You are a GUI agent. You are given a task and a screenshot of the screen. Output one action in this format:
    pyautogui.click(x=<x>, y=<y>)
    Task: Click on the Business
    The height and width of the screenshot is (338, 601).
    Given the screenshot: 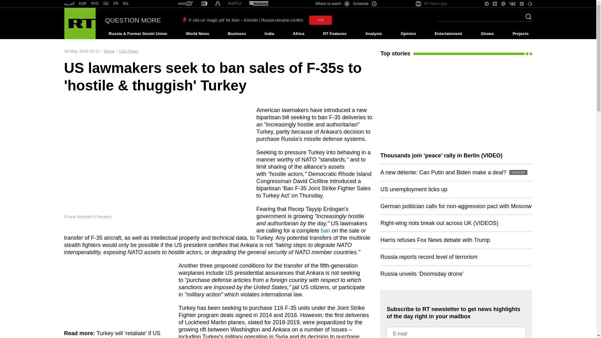 What is the action you would take?
    pyautogui.click(x=237, y=34)
    